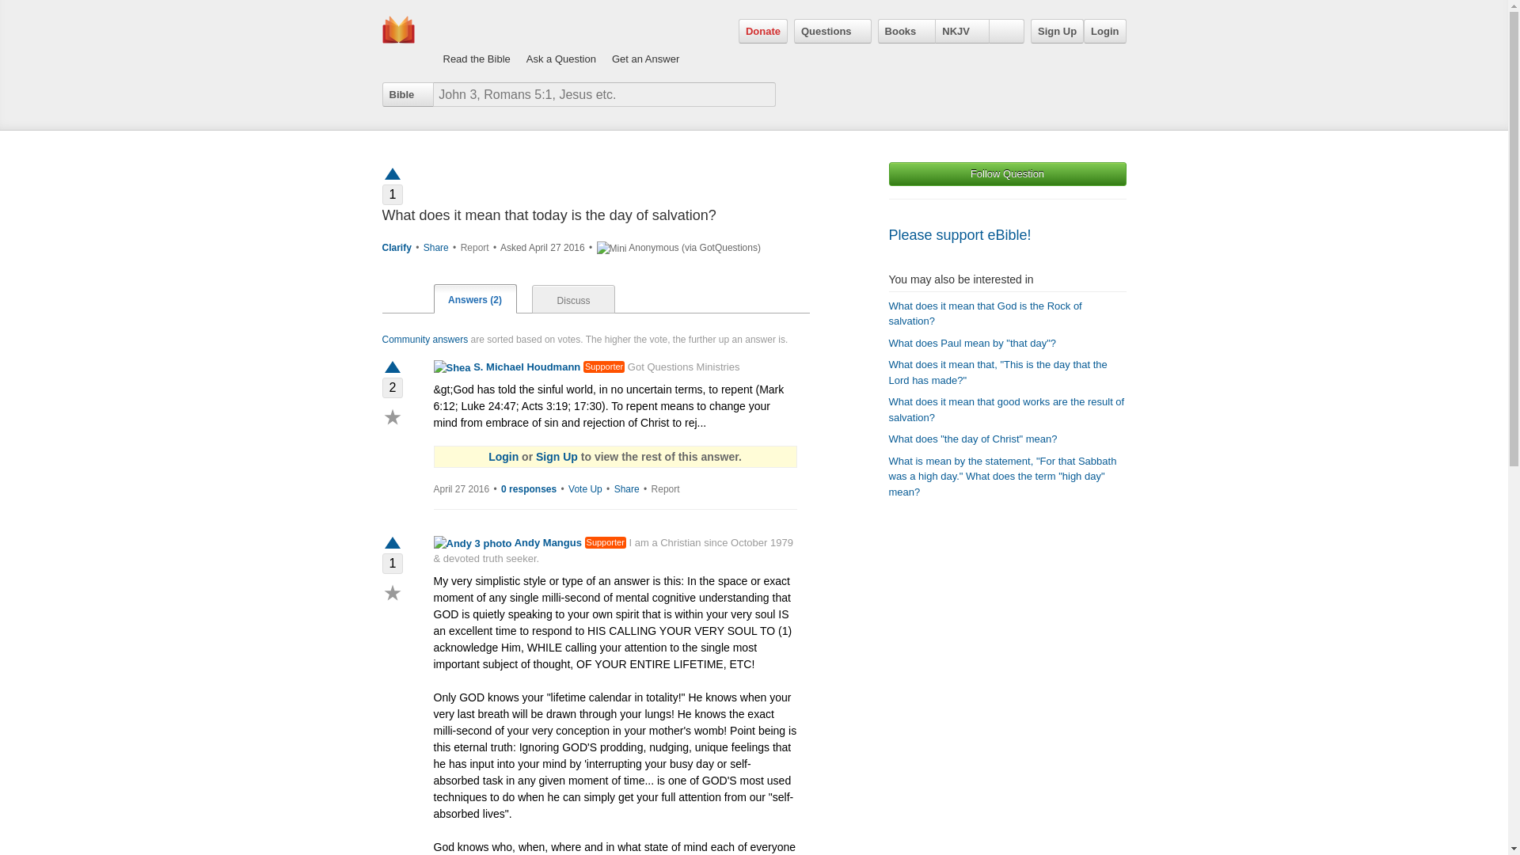 Image resolution: width=1520 pixels, height=855 pixels. I want to click on Books, so click(907, 31).